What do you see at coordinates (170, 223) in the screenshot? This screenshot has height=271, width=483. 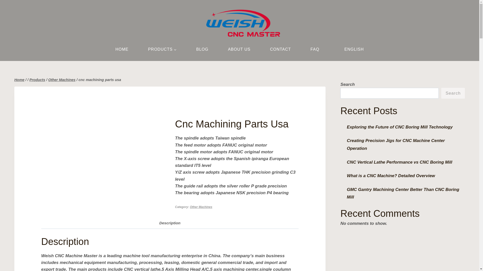 I see `Description` at bounding box center [170, 223].